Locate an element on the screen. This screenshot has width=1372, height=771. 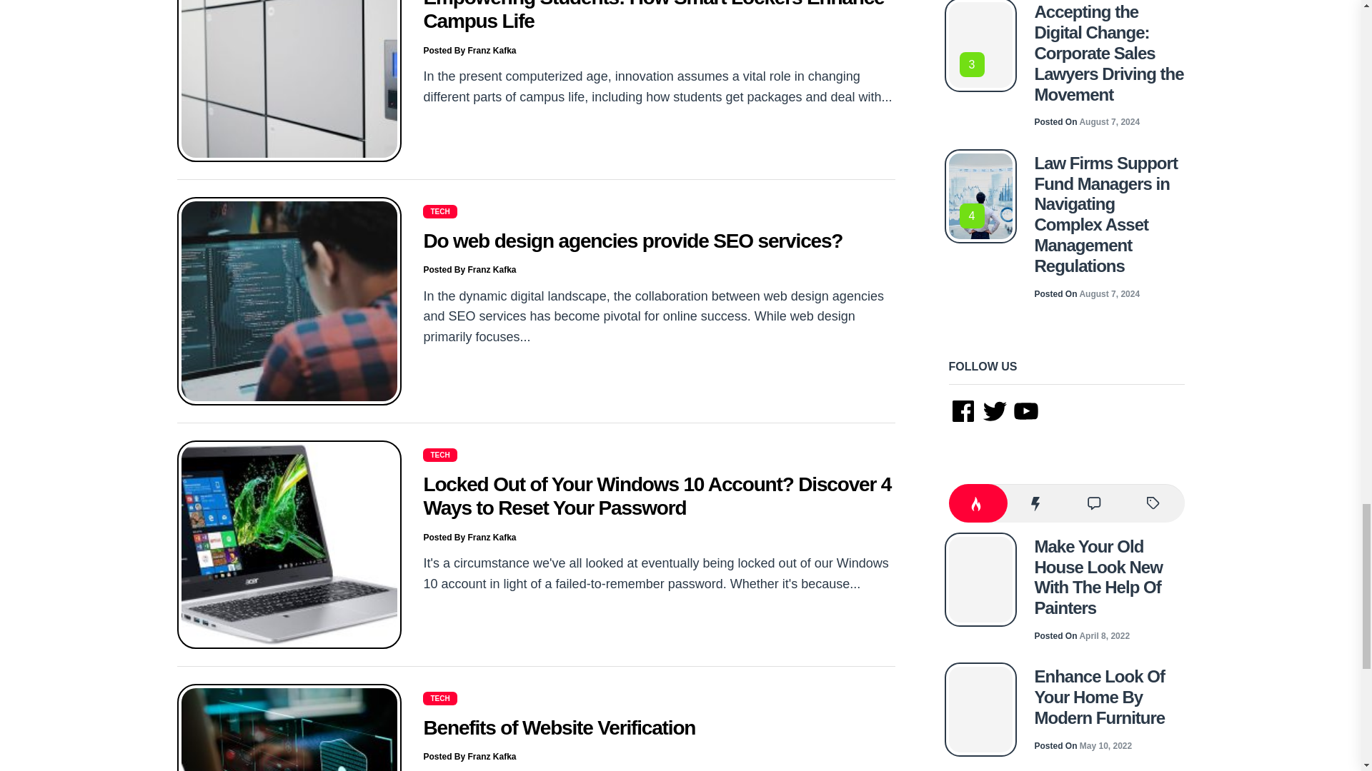
TECH is located at coordinates (439, 454).